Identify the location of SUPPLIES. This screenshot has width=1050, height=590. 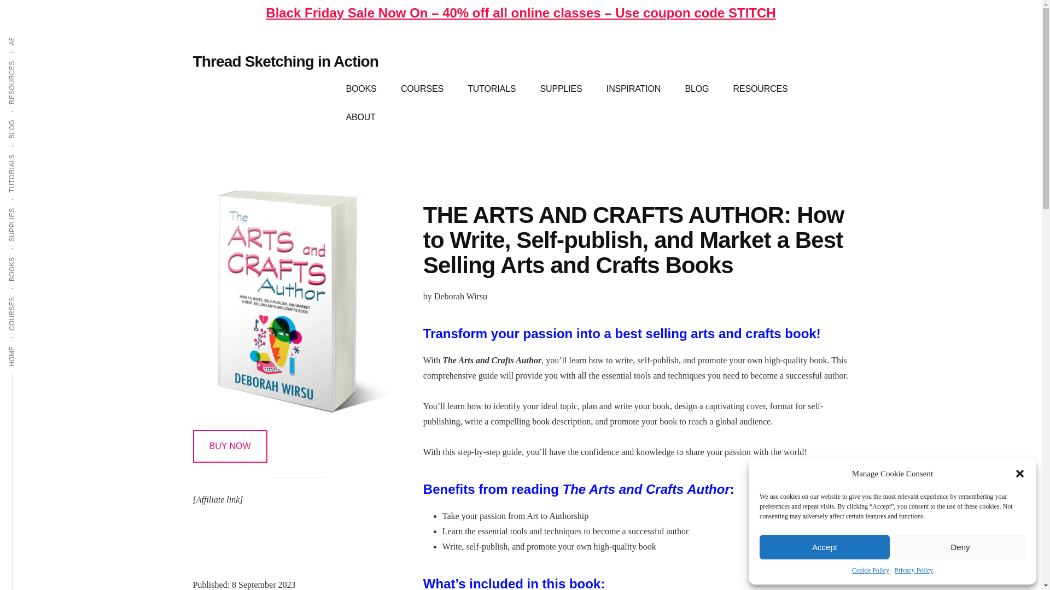
(561, 89).